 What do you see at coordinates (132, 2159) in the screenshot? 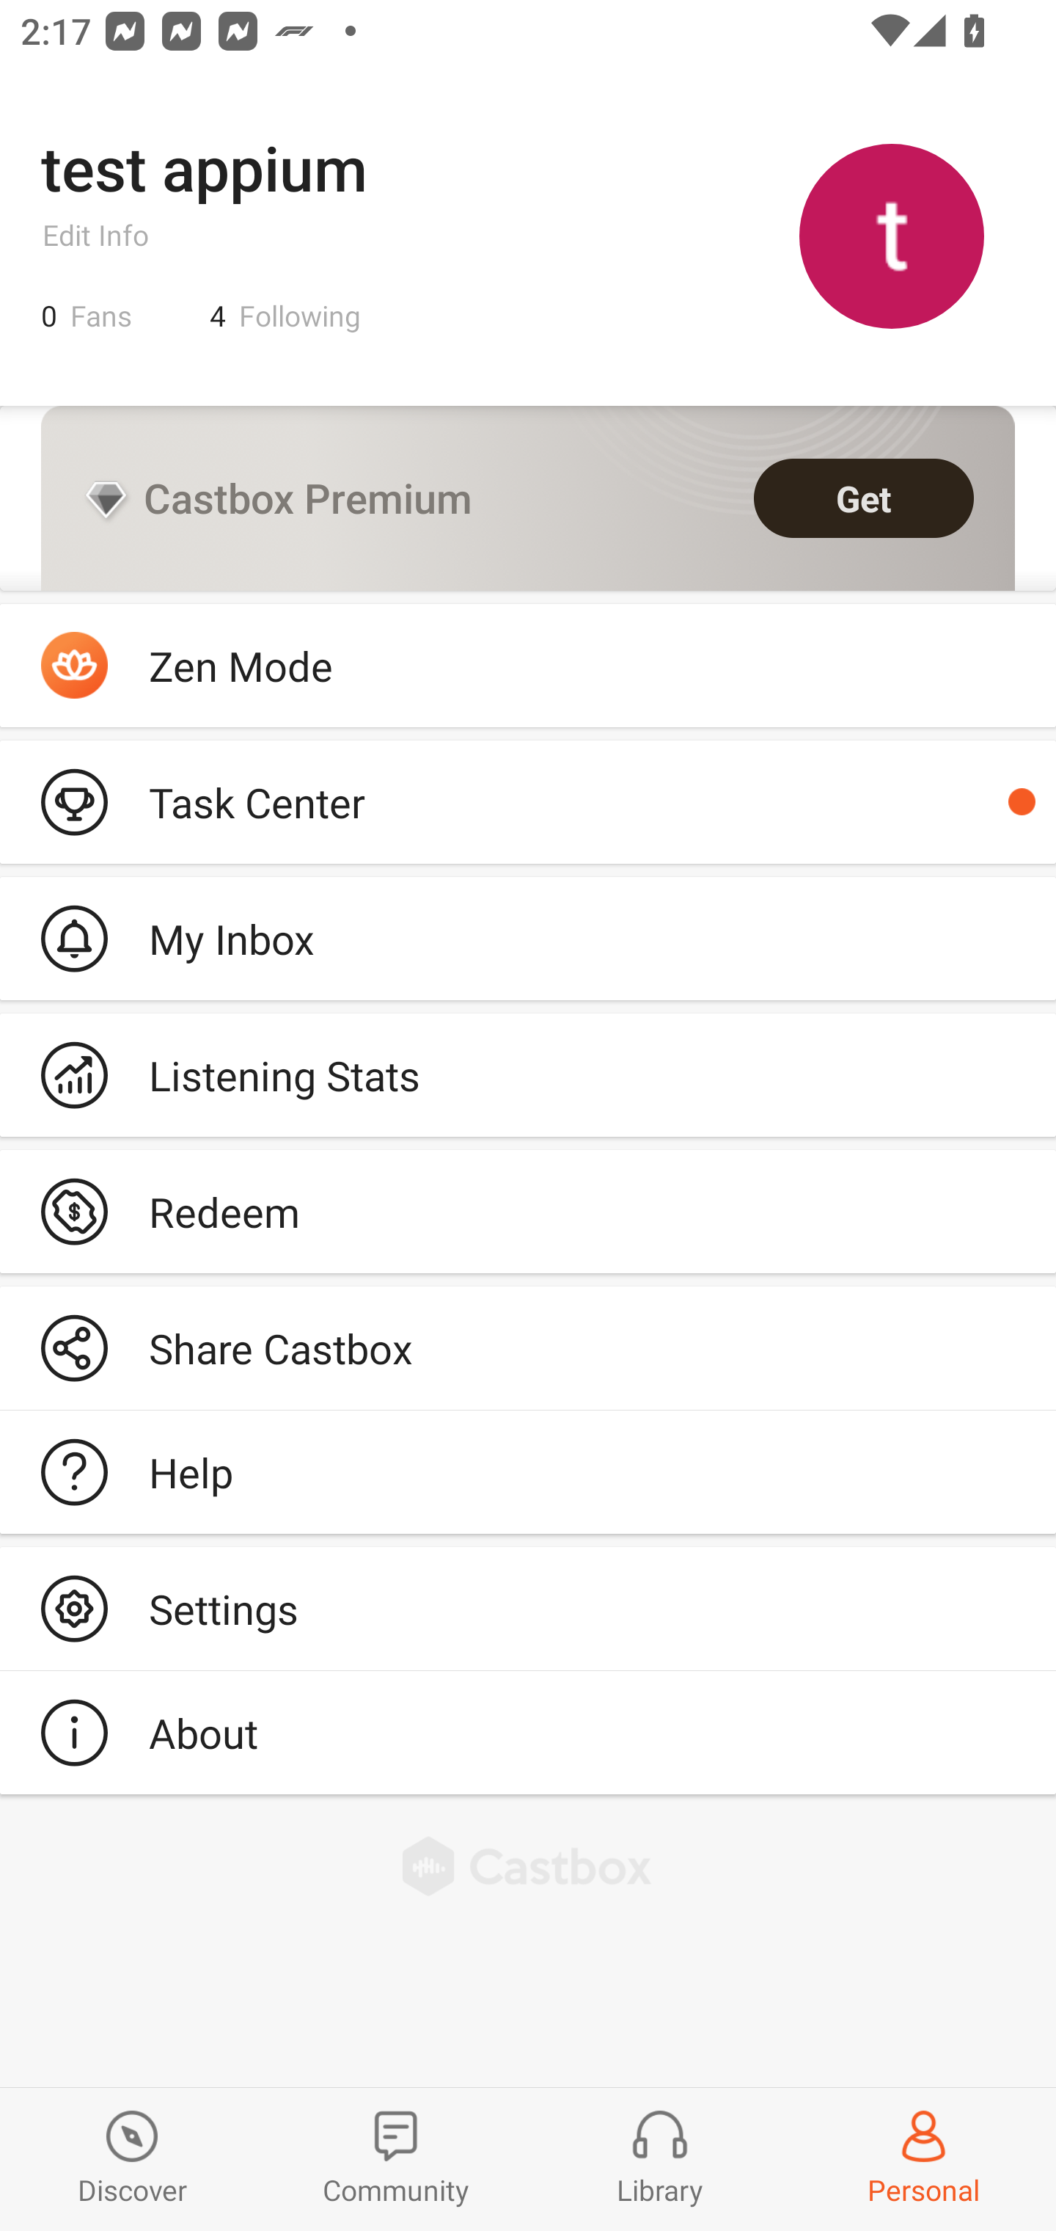
I see `Discover` at bounding box center [132, 2159].